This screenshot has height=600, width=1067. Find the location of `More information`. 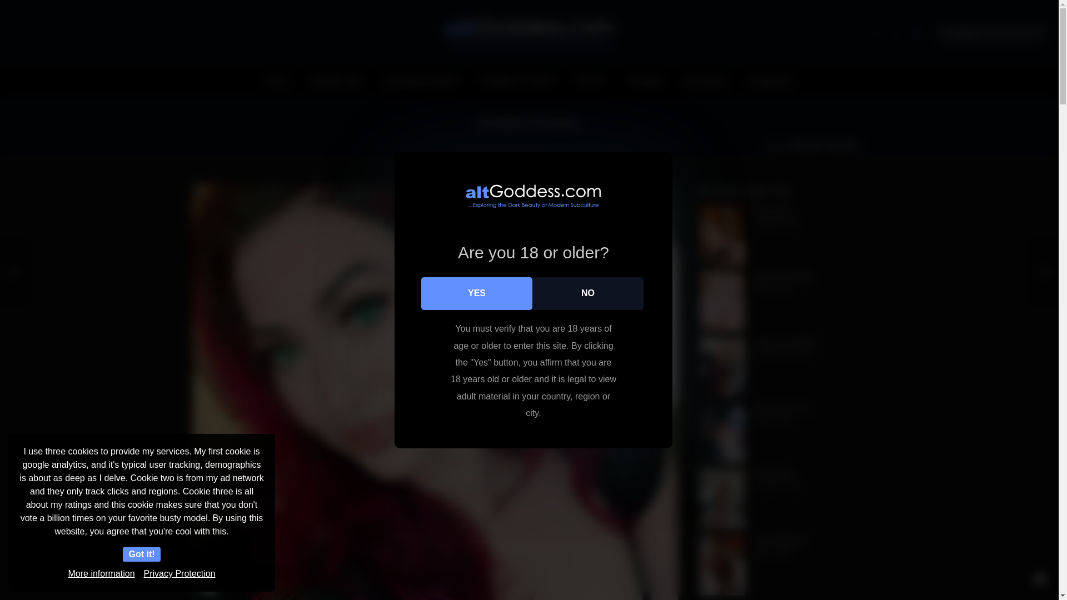

More information is located at coordinates (101, 573).